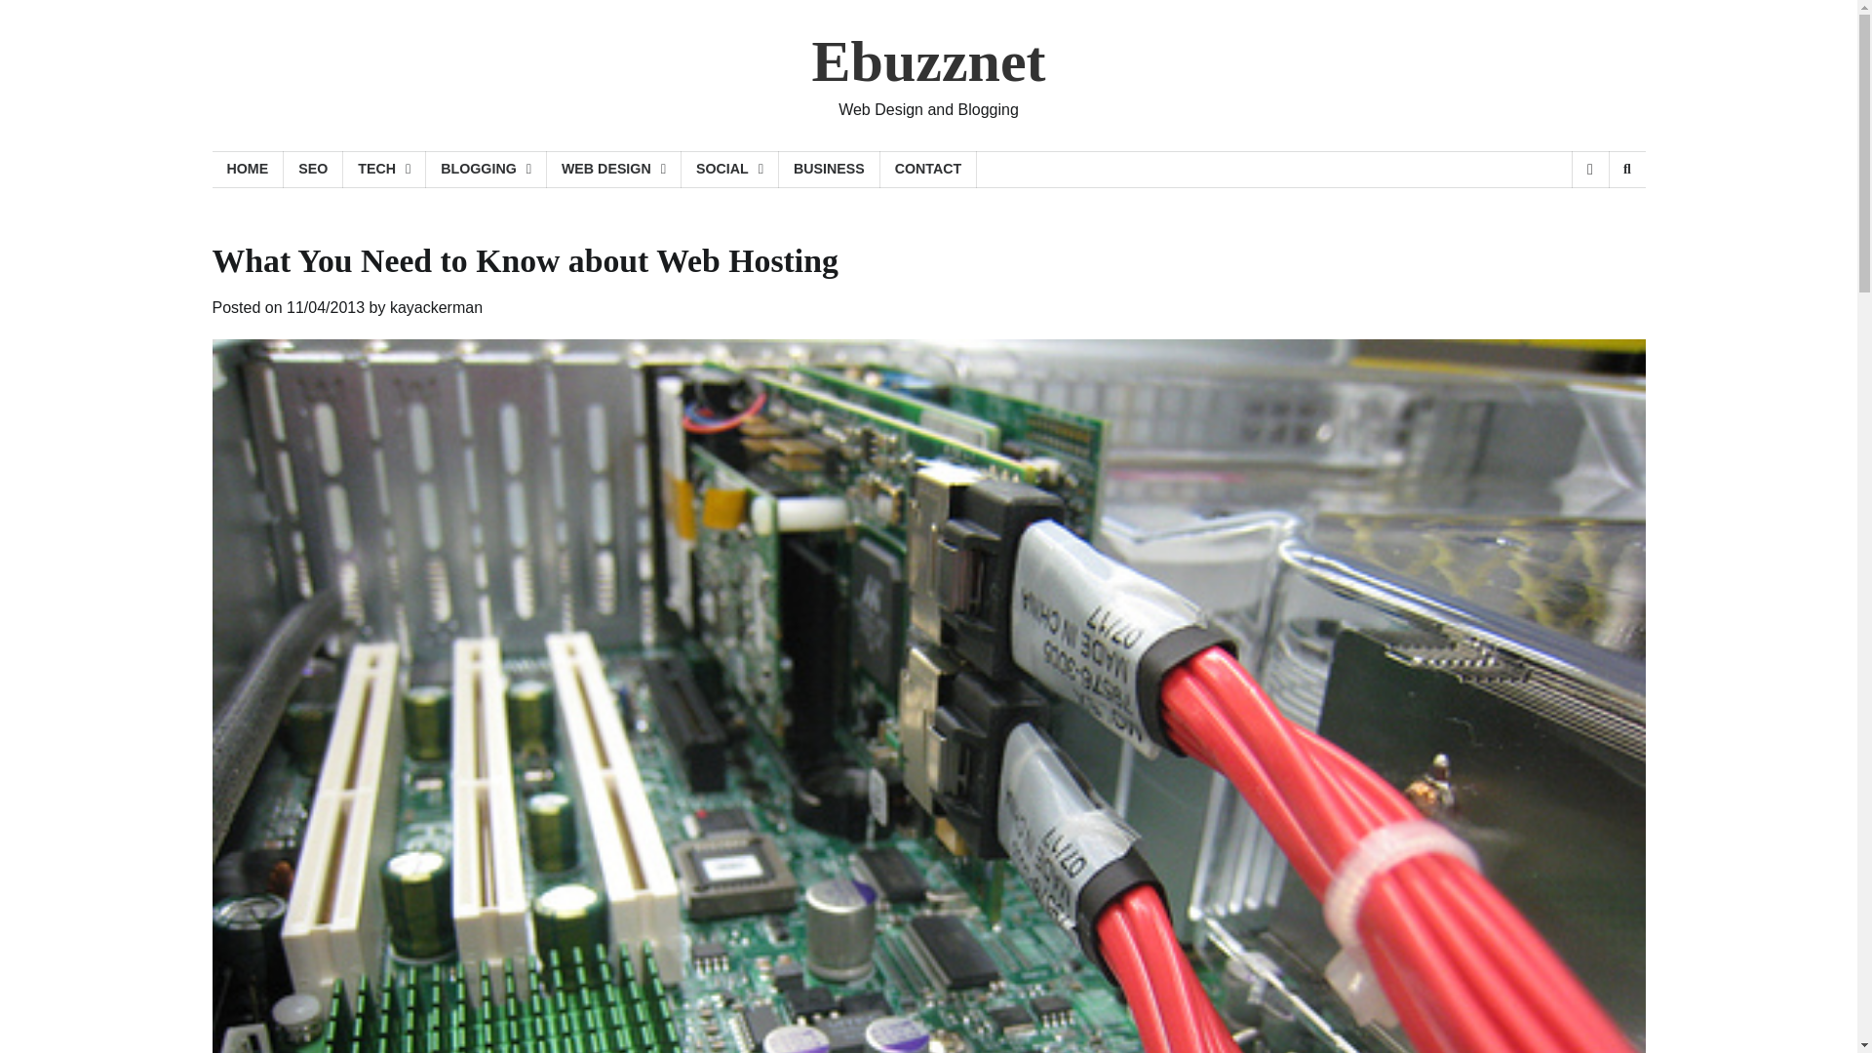 This screenshot has height=1053, width=1872. I want to click on WEB DESIGN, so click(613, 170).